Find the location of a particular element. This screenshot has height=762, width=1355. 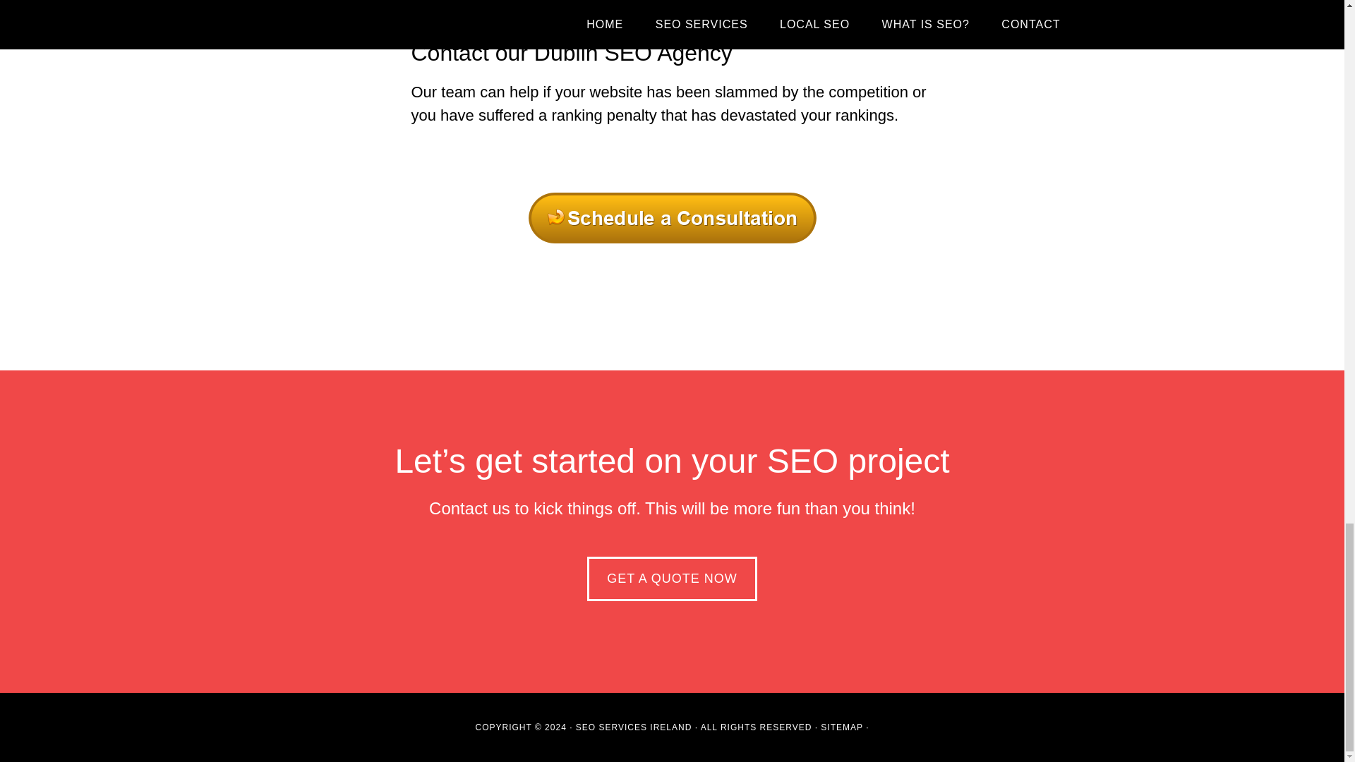

SITEMAP is located at coordinates (843, 727).